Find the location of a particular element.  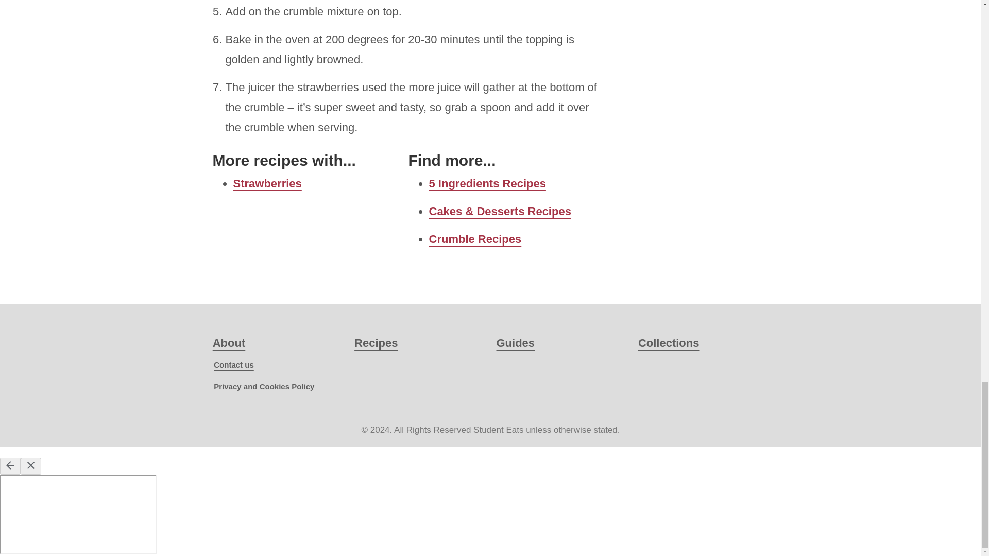

Recipes is located at coordinates (376, 343).